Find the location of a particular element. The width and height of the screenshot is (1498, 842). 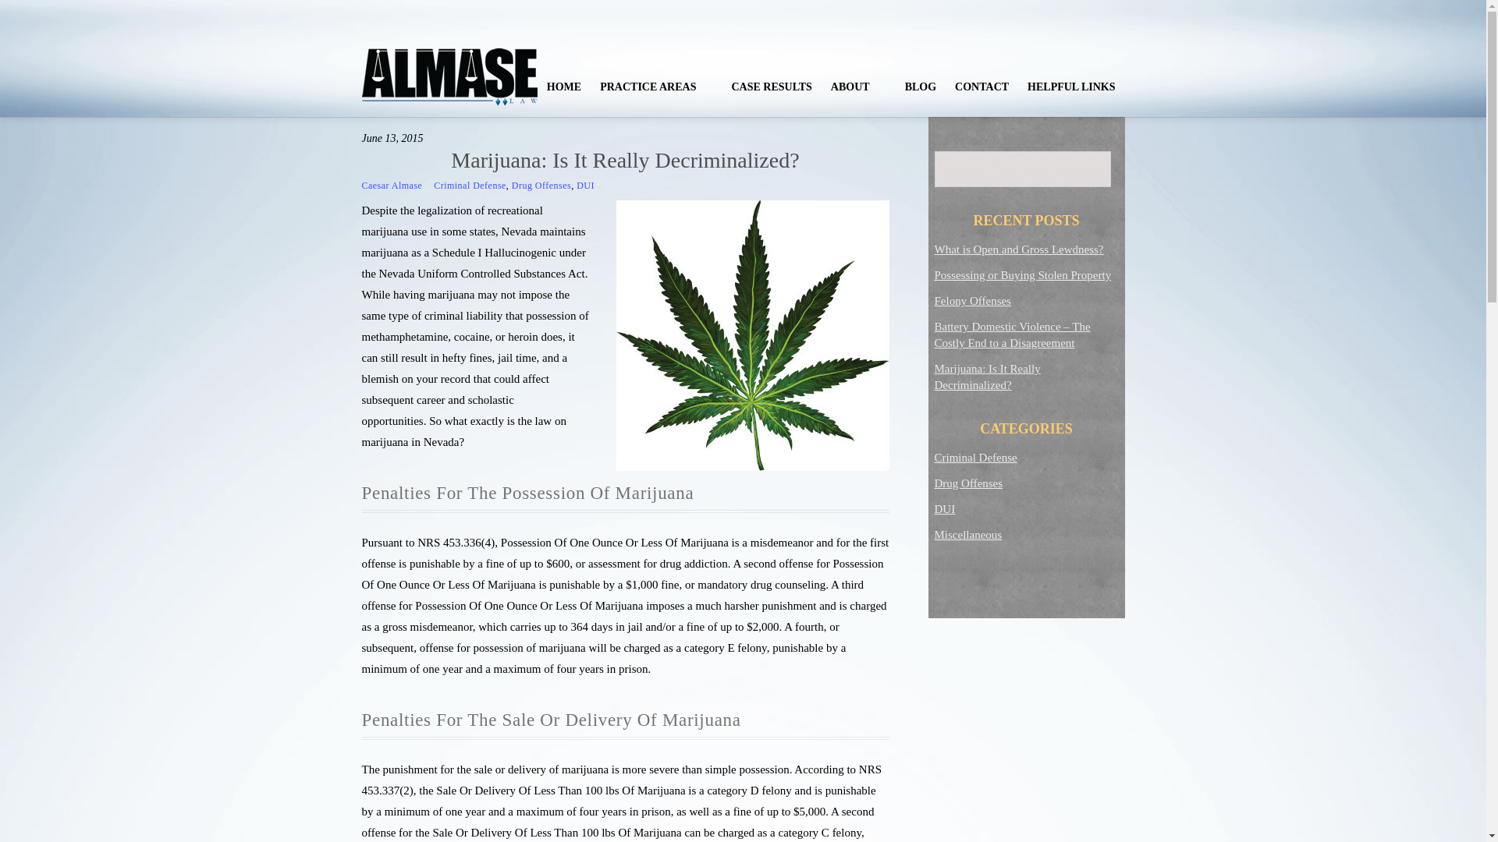

HELPFUL LINKS is located at coordinates (1071, 87).